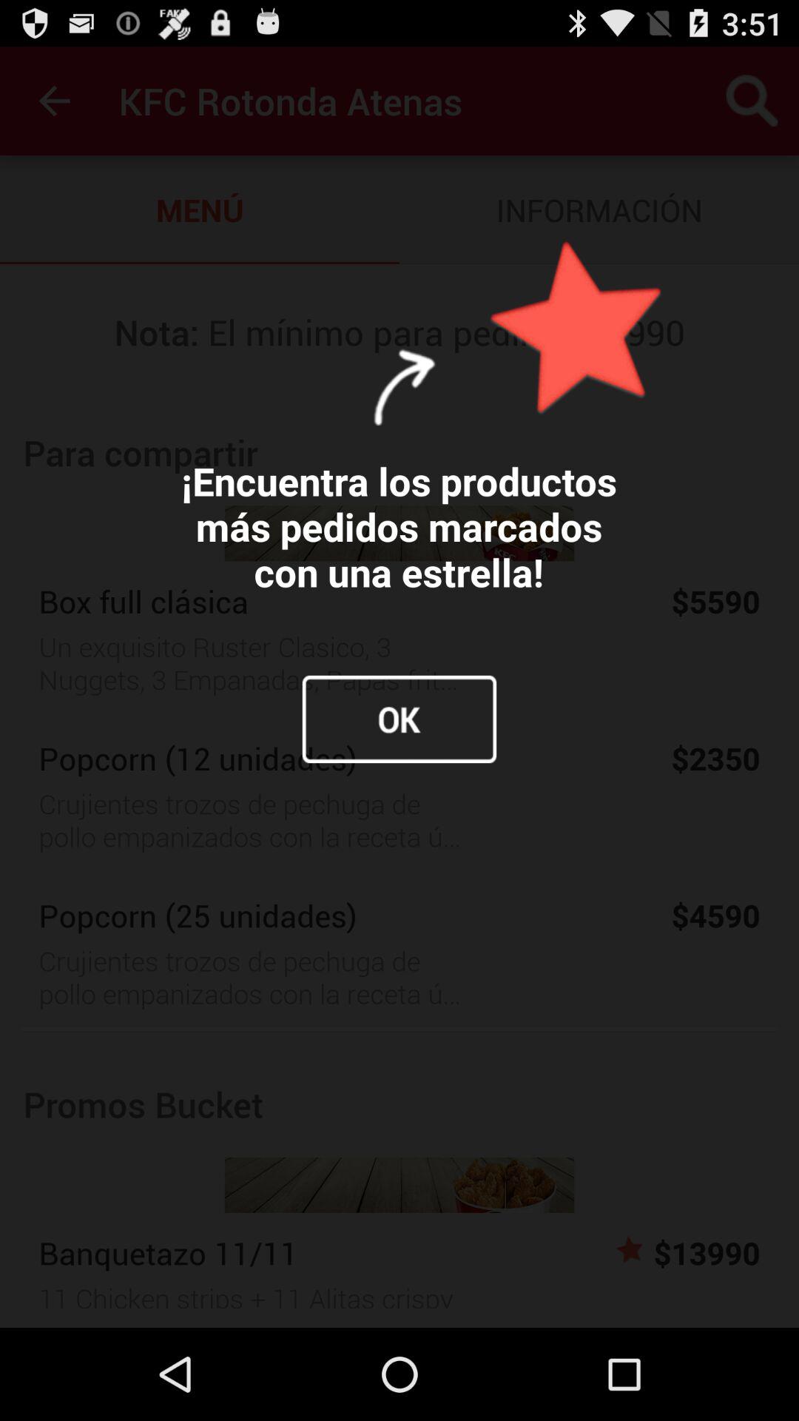 The width and height of the screenshot is (799, 1421). Describe the element at coordinates (399, 719) in the screenshot. I see `open the item below the encuentra los productos icon` at that location.